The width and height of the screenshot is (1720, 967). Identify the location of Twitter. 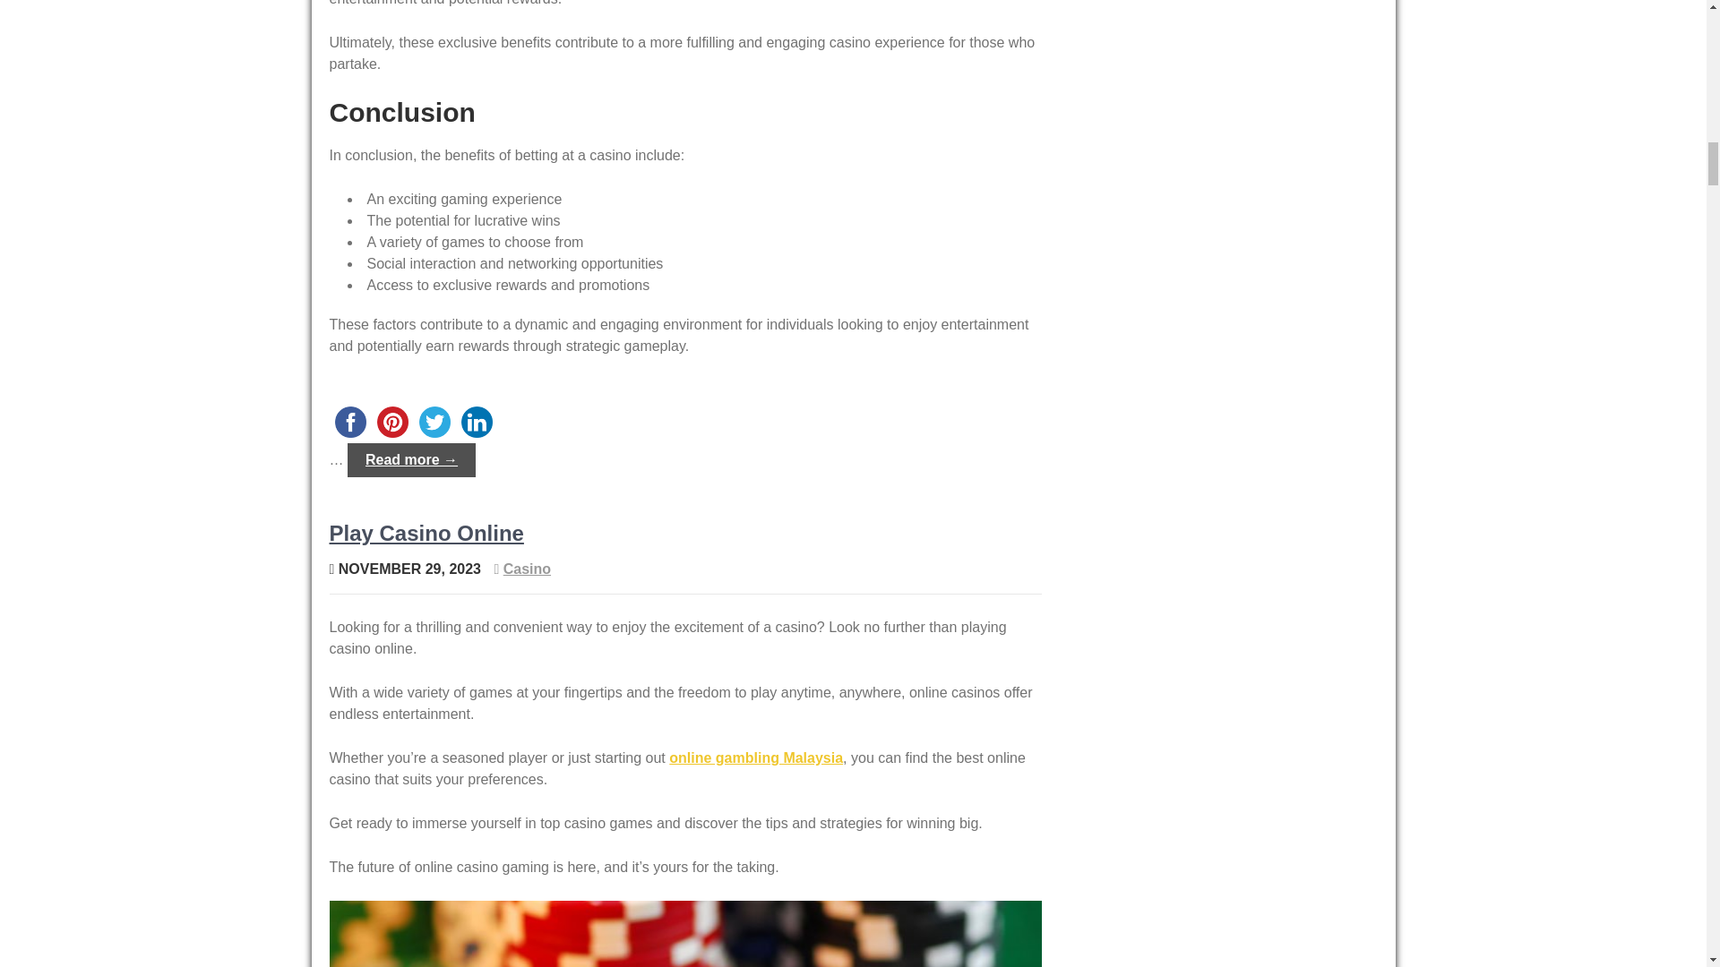
(434, 422).